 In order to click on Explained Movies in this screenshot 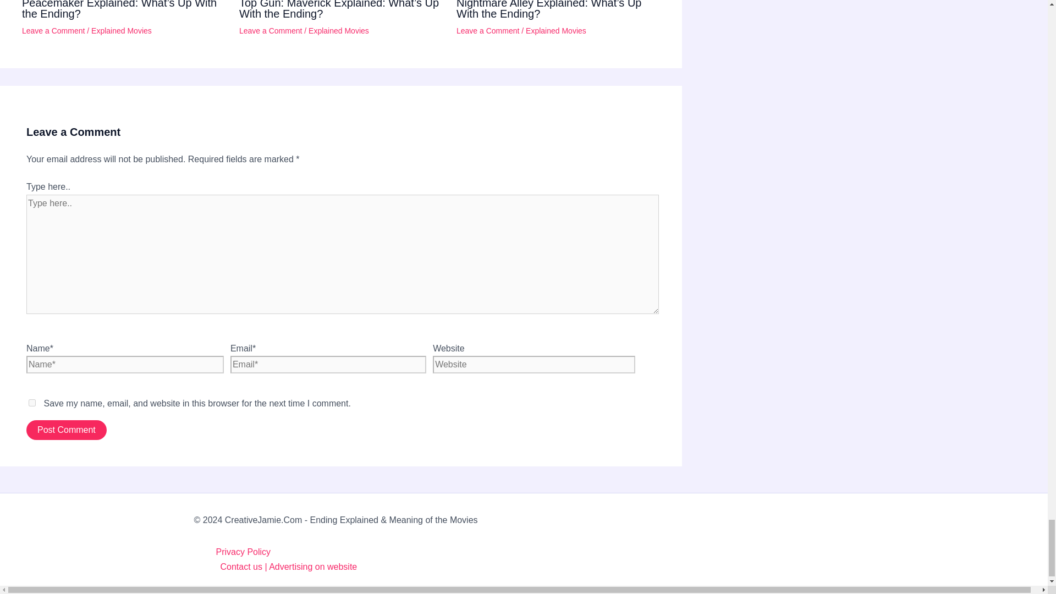, I will do `click(121, 30)`.